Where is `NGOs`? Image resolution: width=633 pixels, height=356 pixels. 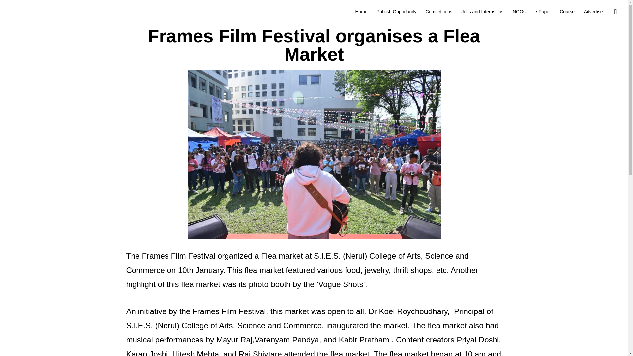 NGOs is located at coordinates (519, 12).